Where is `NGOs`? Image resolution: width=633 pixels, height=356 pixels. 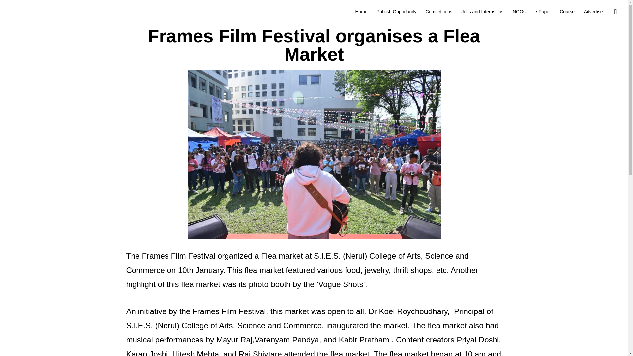 NGOs is located at coordinates (519, 12).